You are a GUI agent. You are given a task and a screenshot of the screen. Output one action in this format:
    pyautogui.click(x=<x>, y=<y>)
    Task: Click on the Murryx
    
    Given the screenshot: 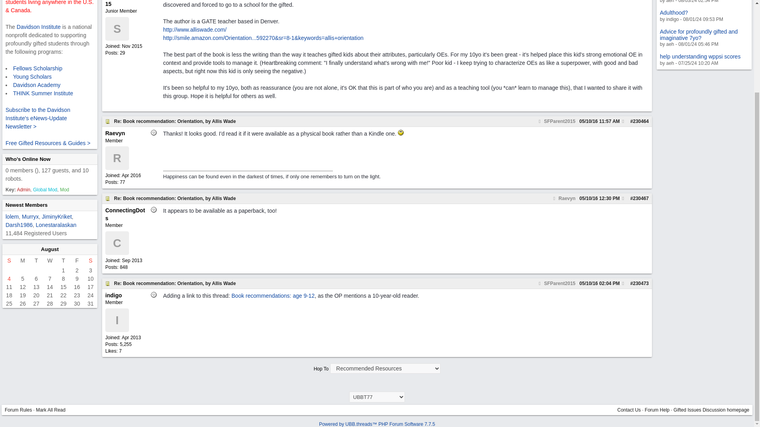 What is the action you would take?
    pyautogui.click(x=26, y=205)
    